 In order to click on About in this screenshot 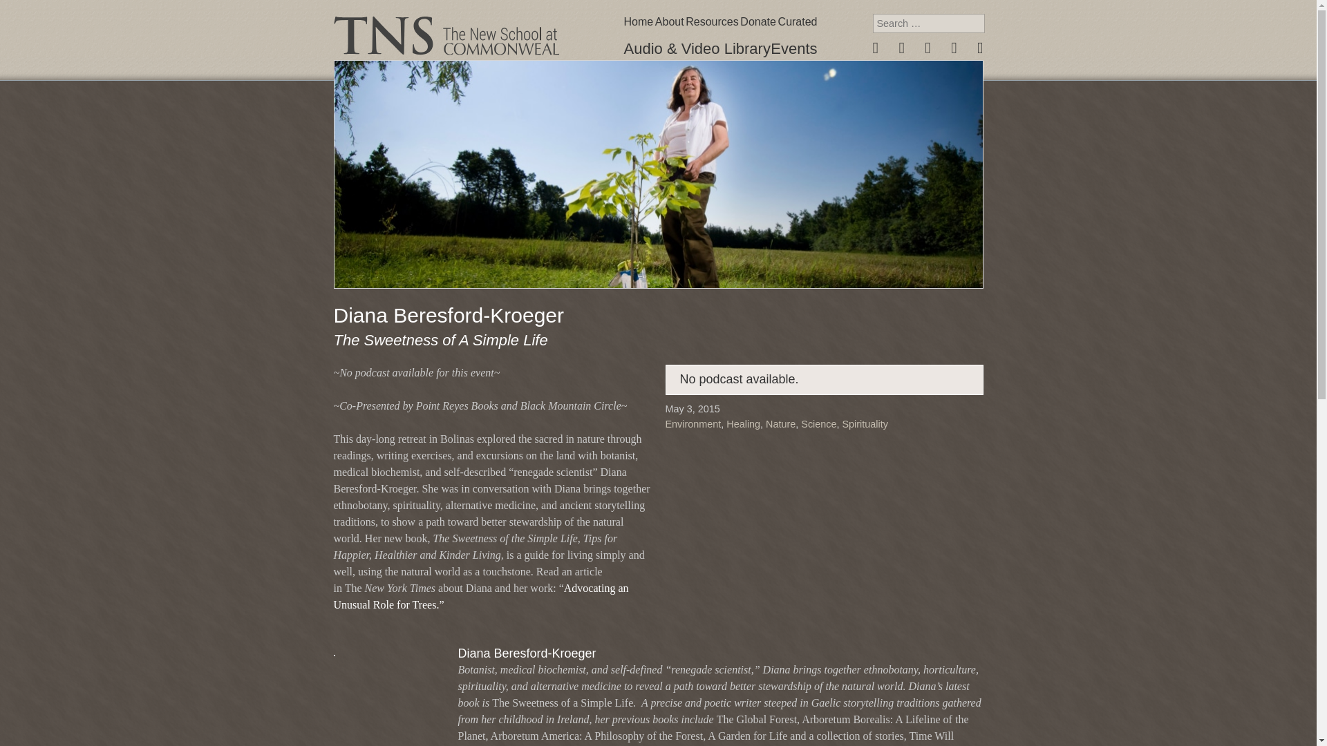, I will do `click(670, 22)`.